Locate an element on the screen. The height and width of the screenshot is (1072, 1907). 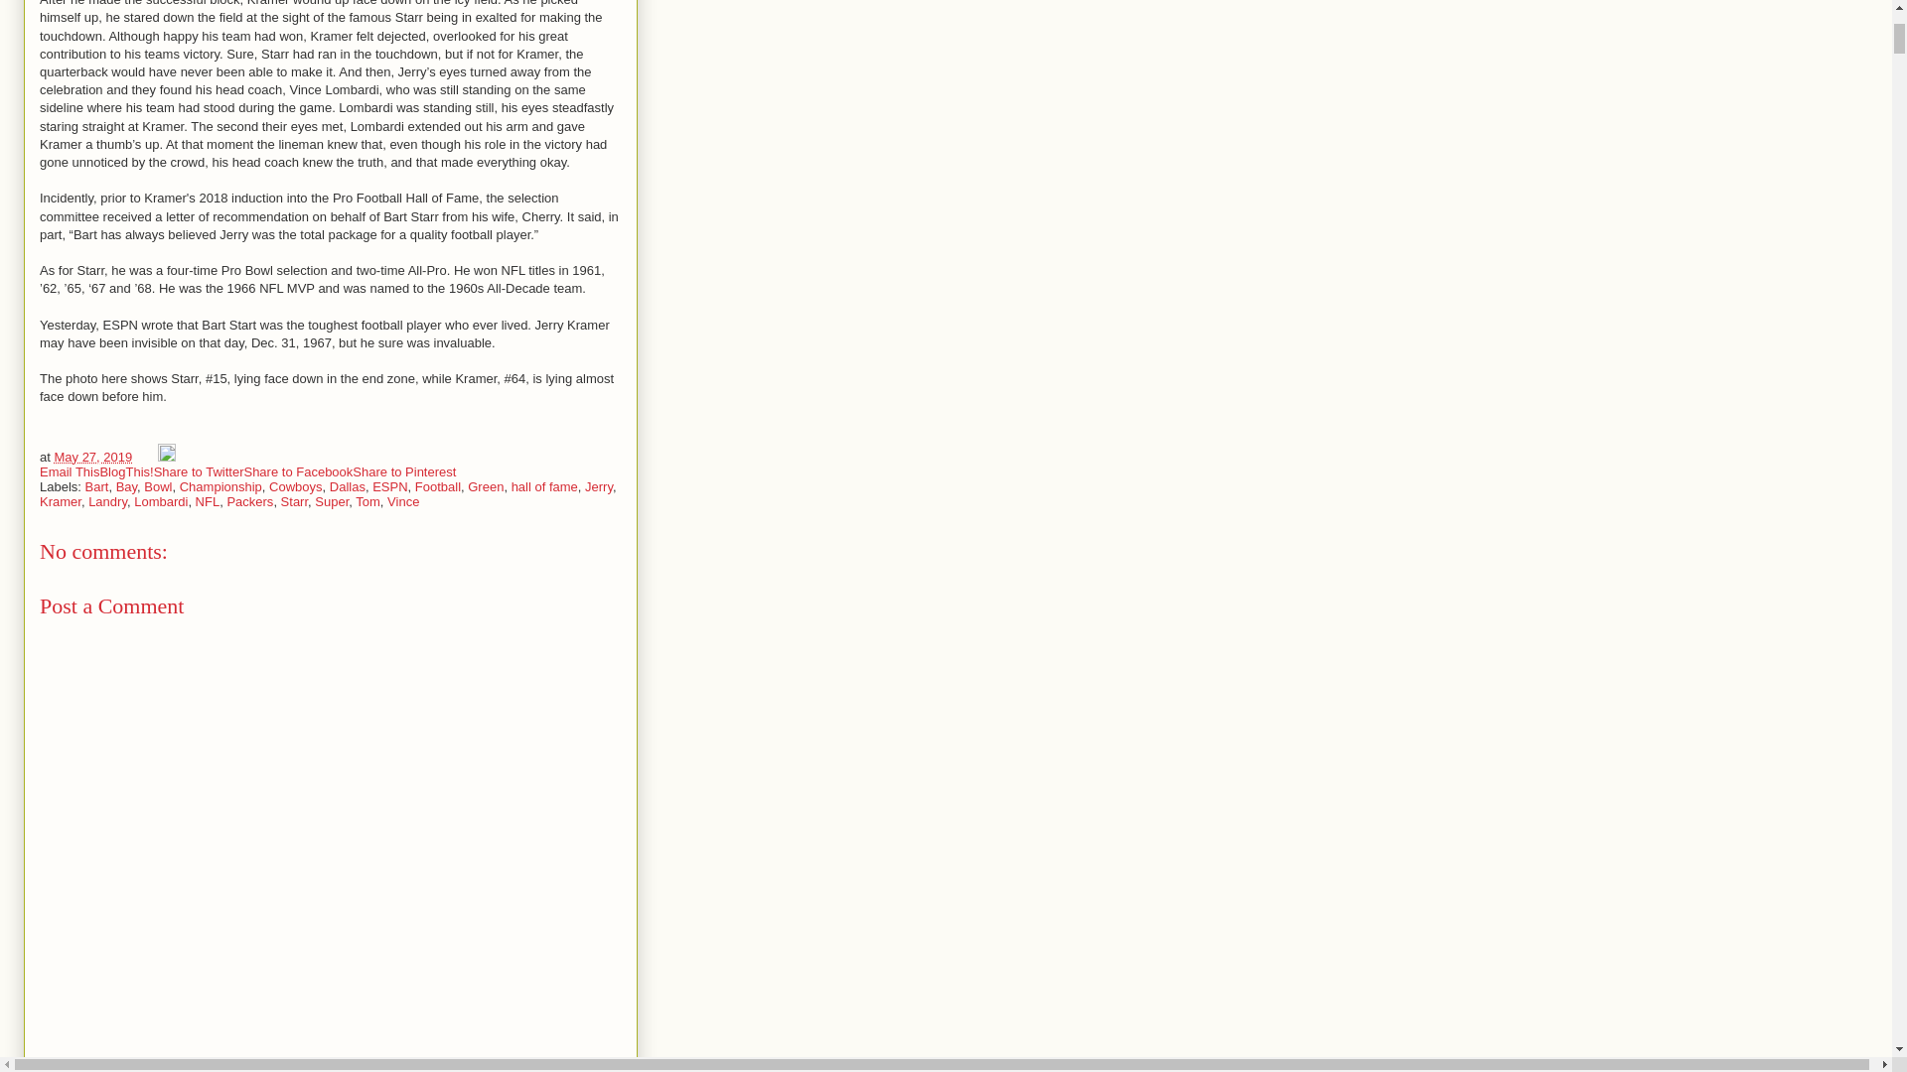
Bowl is located at coordinates (157, 486).